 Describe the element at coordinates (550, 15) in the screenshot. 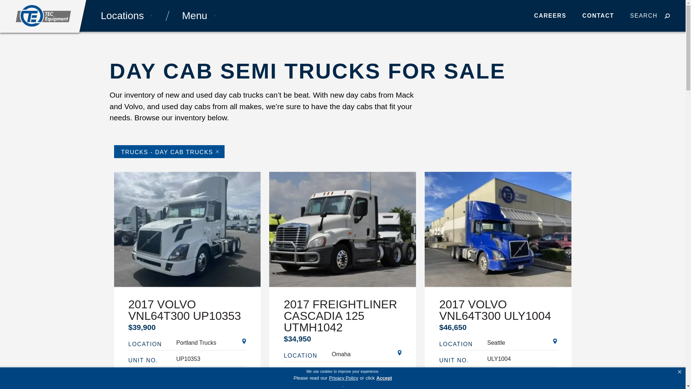

I see `CAREERS` at that location.